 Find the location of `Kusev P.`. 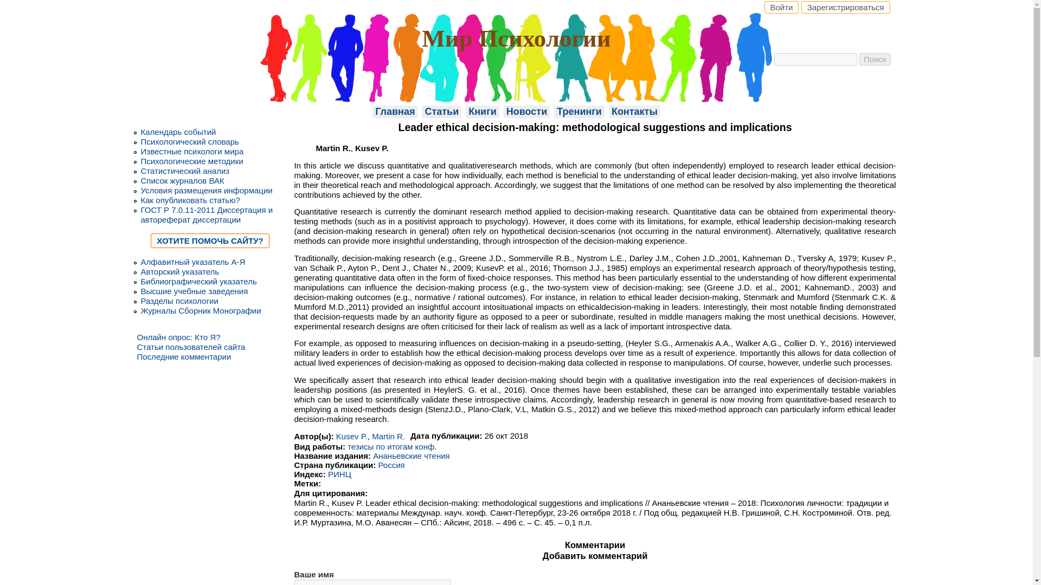

Kusev P. is located at coordinates (351, 437).